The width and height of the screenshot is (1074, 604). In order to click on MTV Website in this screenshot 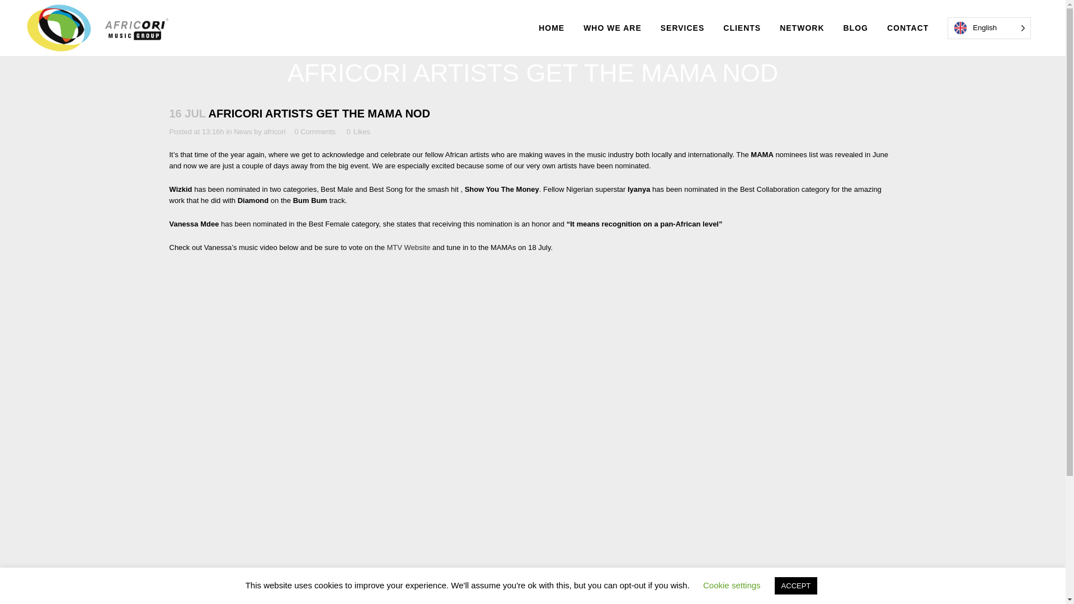, I will do `click(408, 247)`.